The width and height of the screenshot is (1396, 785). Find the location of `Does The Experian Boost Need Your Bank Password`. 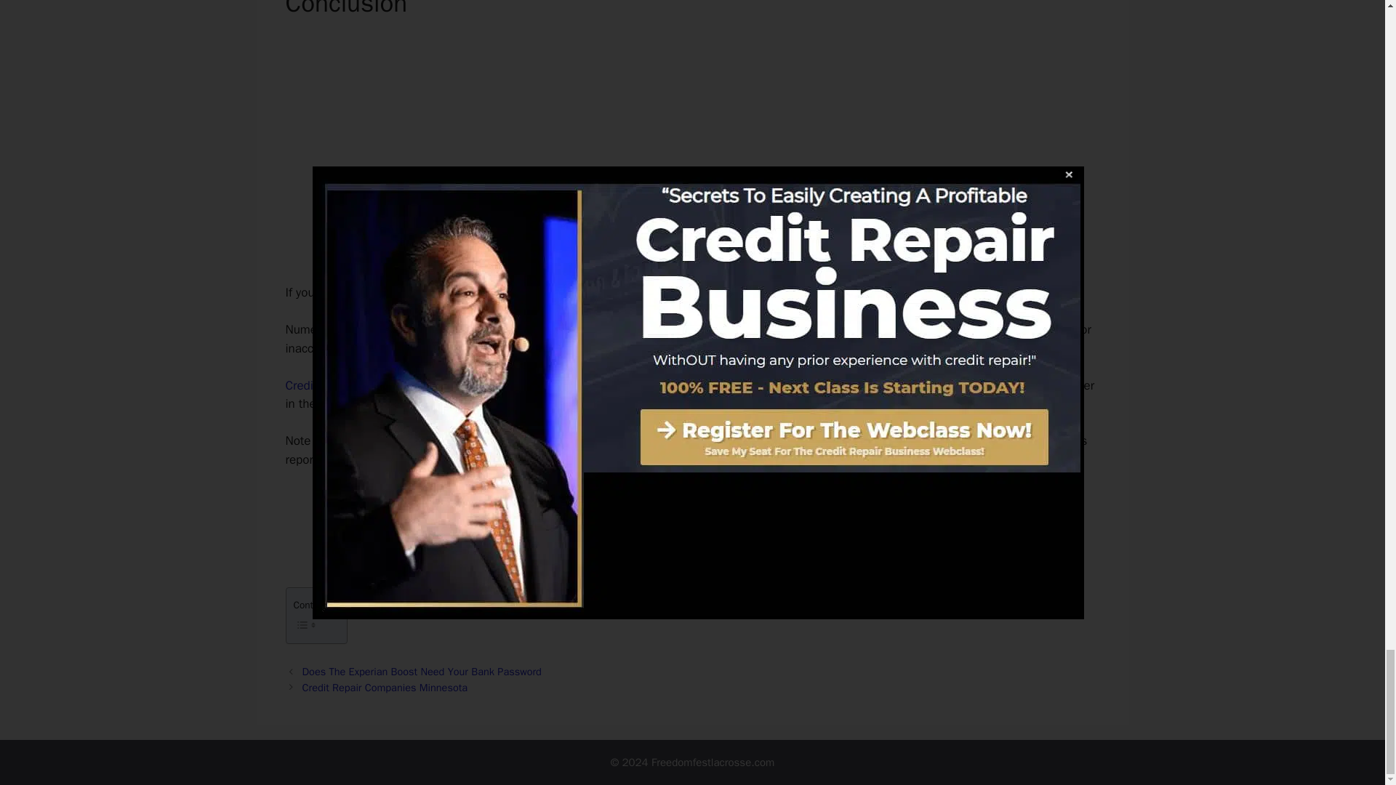

Does The Experian Boost Need Your Bank Password is located at coordinates (422, 672).